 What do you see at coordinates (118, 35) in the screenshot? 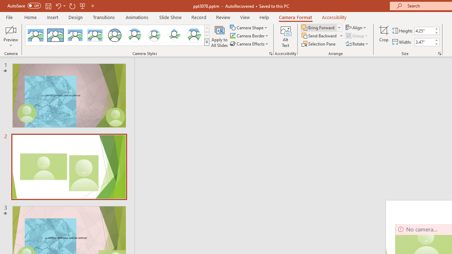
I see `AutomationID: CameoStylesGallery` at bounding box center [118, 35].